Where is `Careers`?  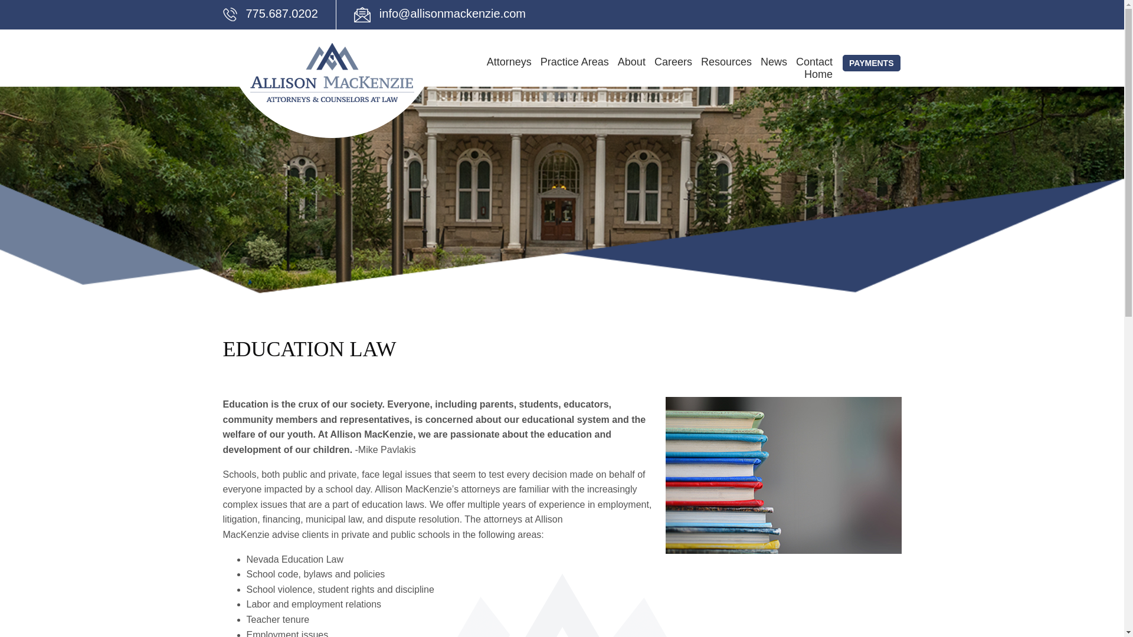
Careers is located at coordinates (677, 71).